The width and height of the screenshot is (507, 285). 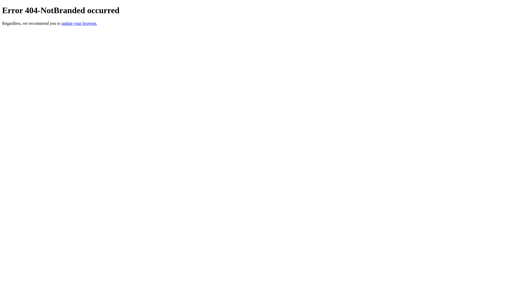 What do you see at coordinates (79, 23) in the screenshot?
I see `update your browser.` at bounding box center [79, 23].